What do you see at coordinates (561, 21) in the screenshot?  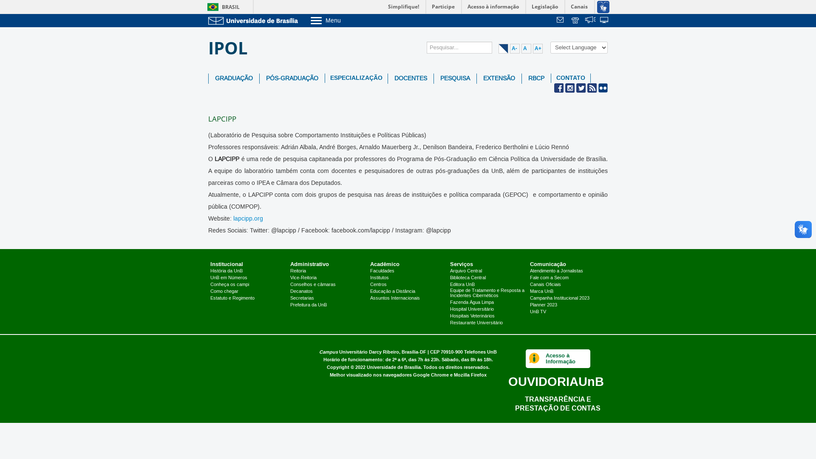 I see ` ` at bounding box center [561, 21].